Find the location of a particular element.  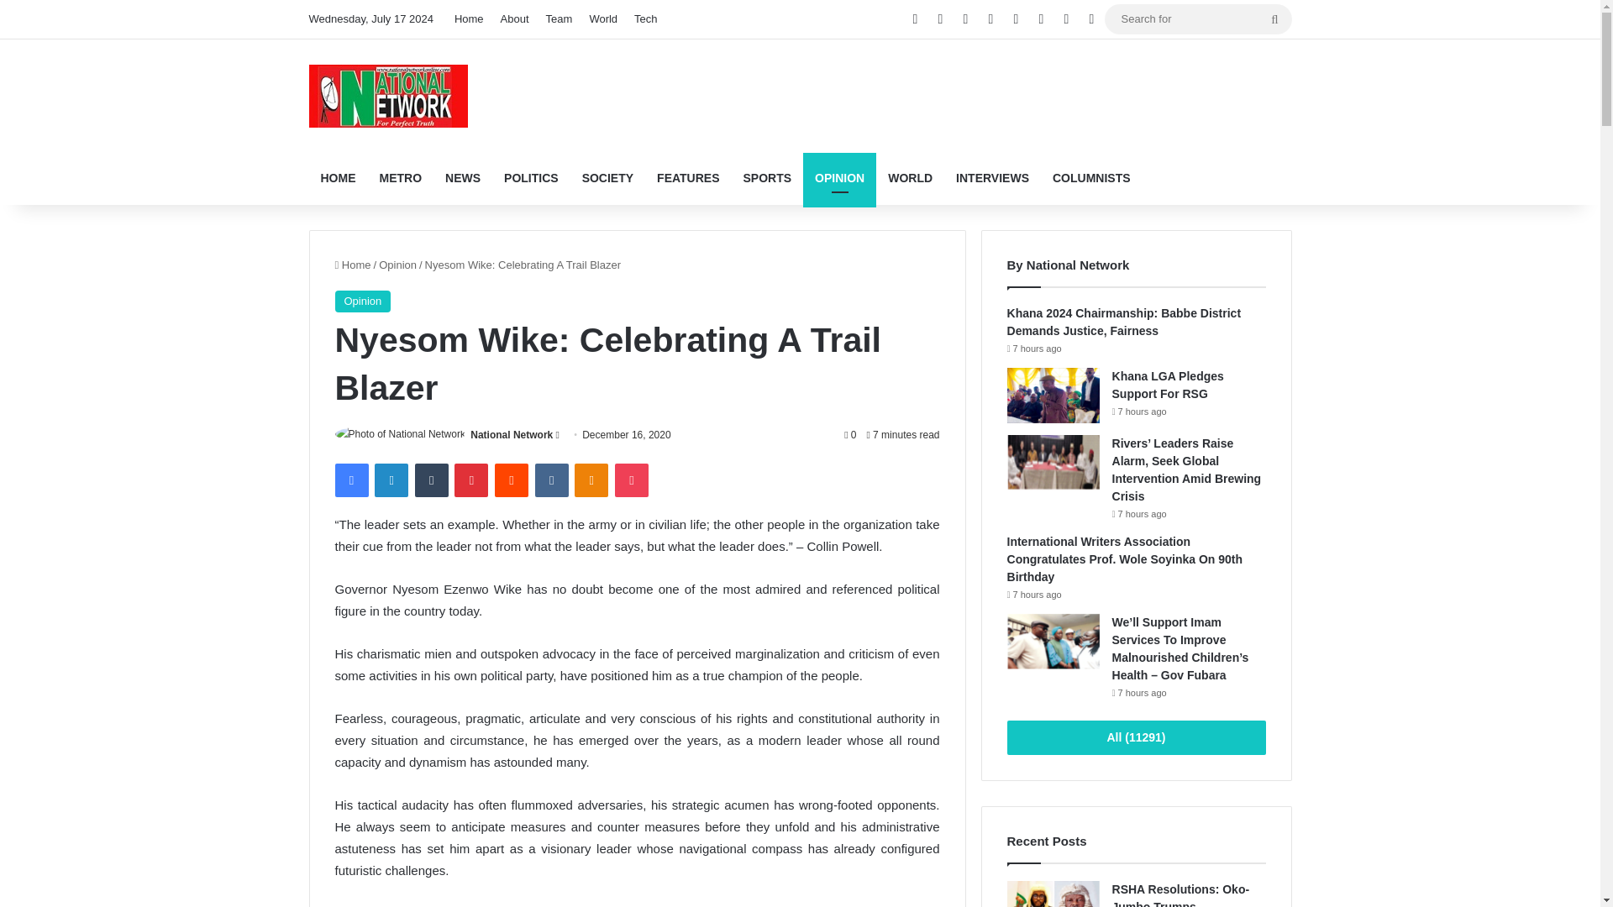

Tumblr is located at coordinates (431, 480).